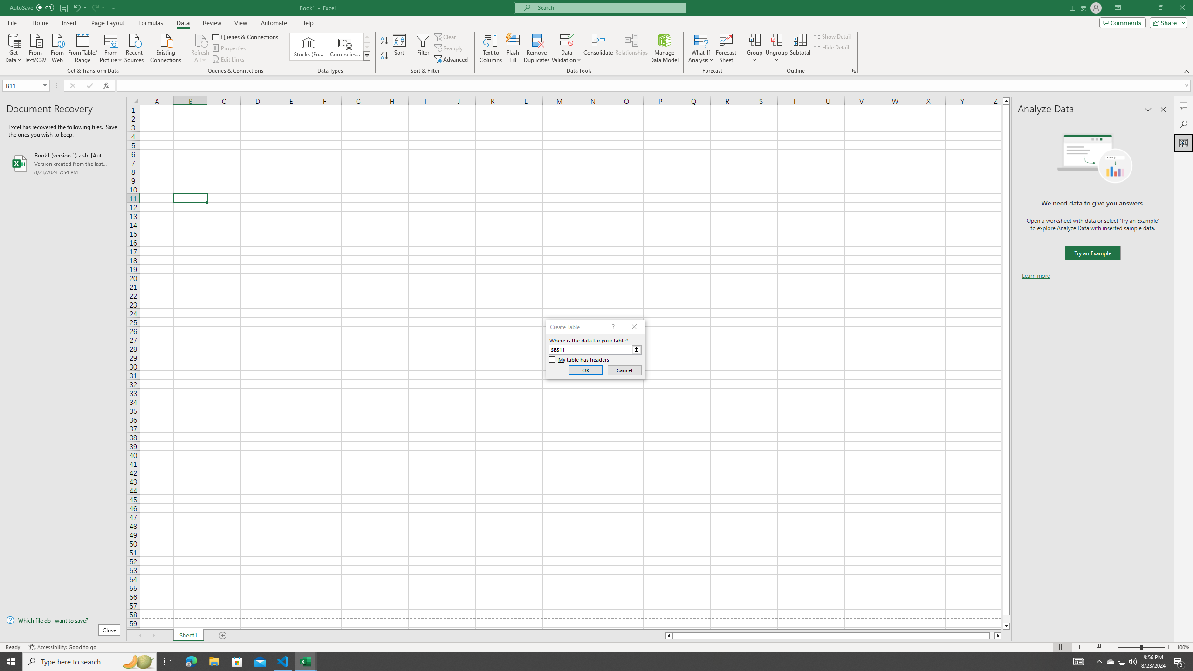  I want to click on Formula Bar, so click(655, 86).